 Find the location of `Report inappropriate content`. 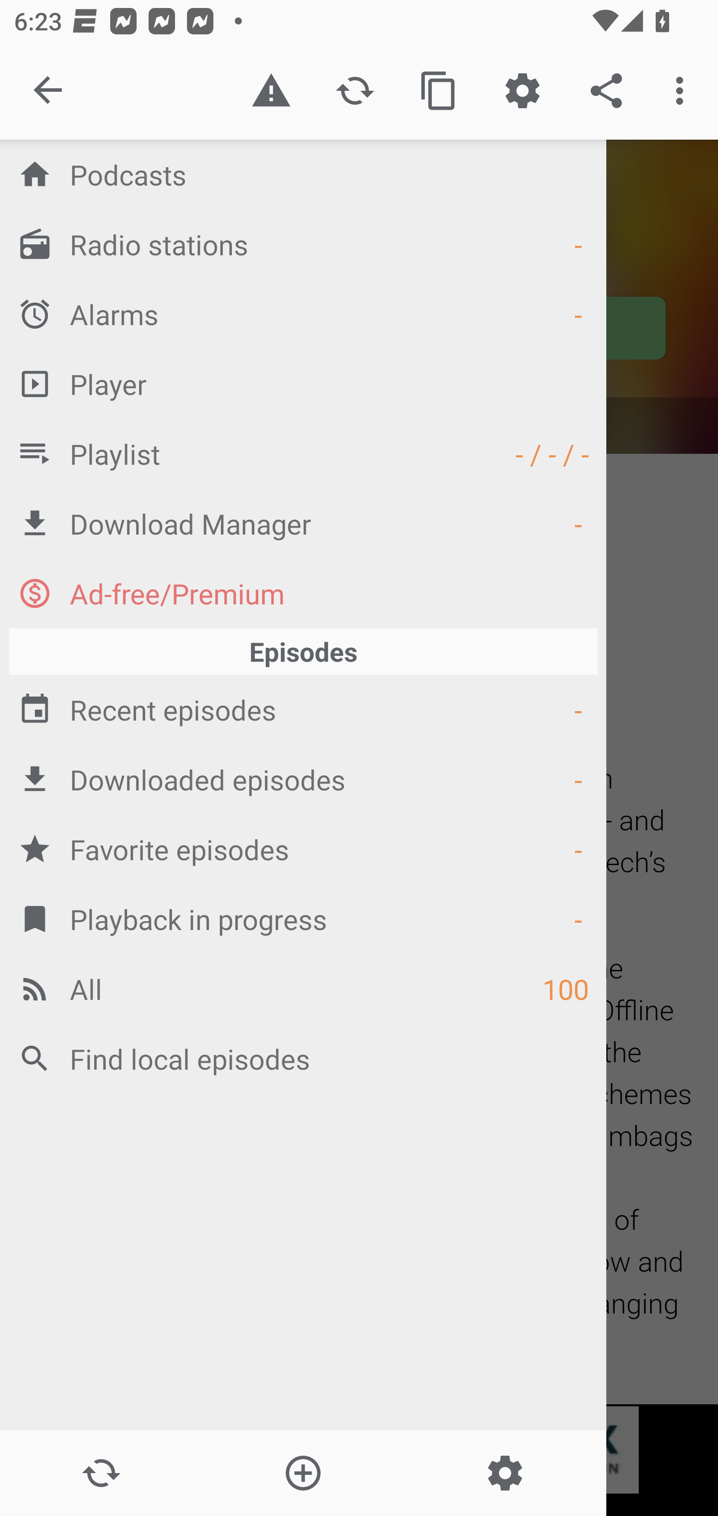

Report inappropriate content is located at coordinates (271, 91).